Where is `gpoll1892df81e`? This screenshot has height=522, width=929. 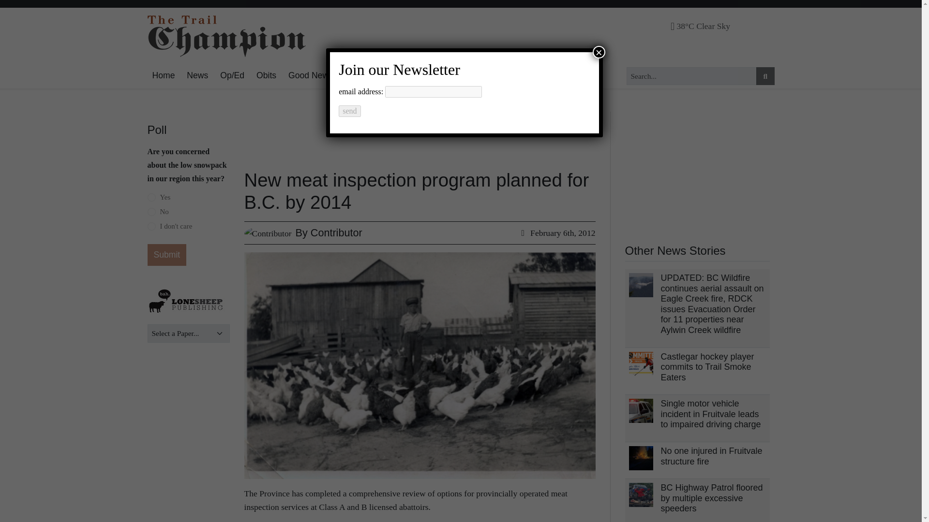
gpoll1892df81e is located at coordinates (151, 197).